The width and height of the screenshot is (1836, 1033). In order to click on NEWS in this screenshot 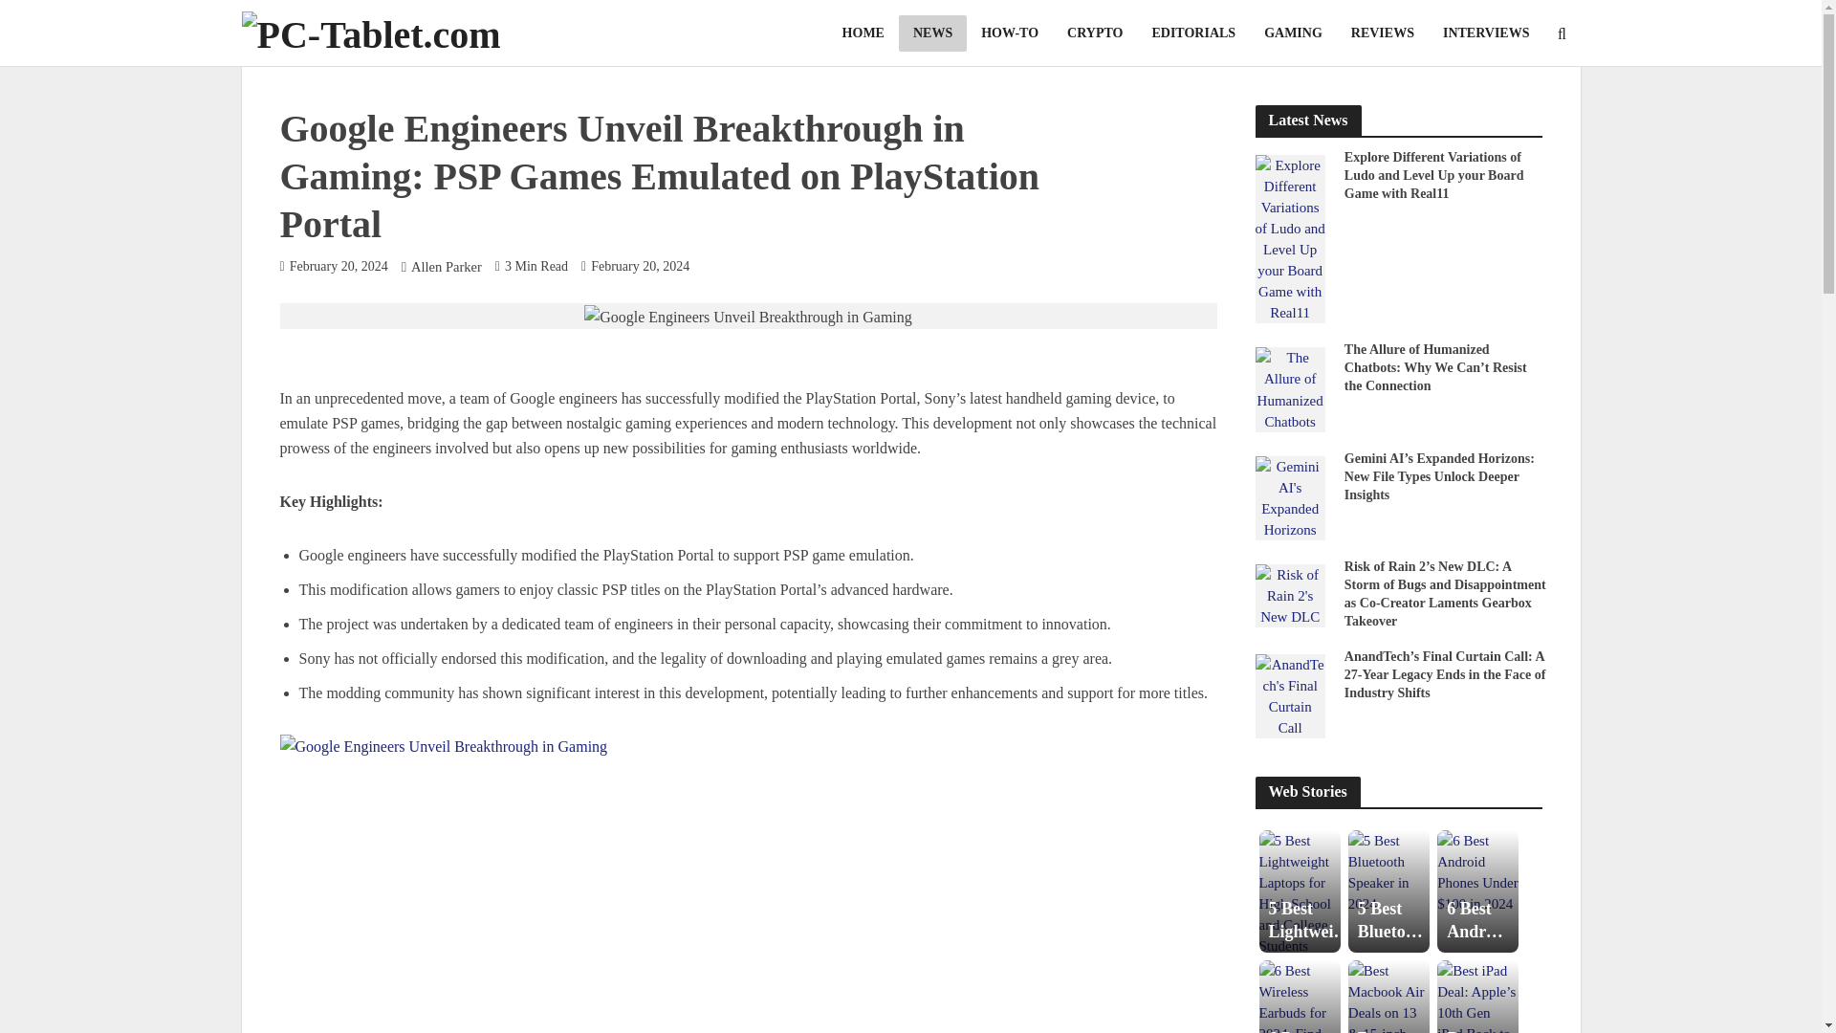, I will do `click(933, 33)`.